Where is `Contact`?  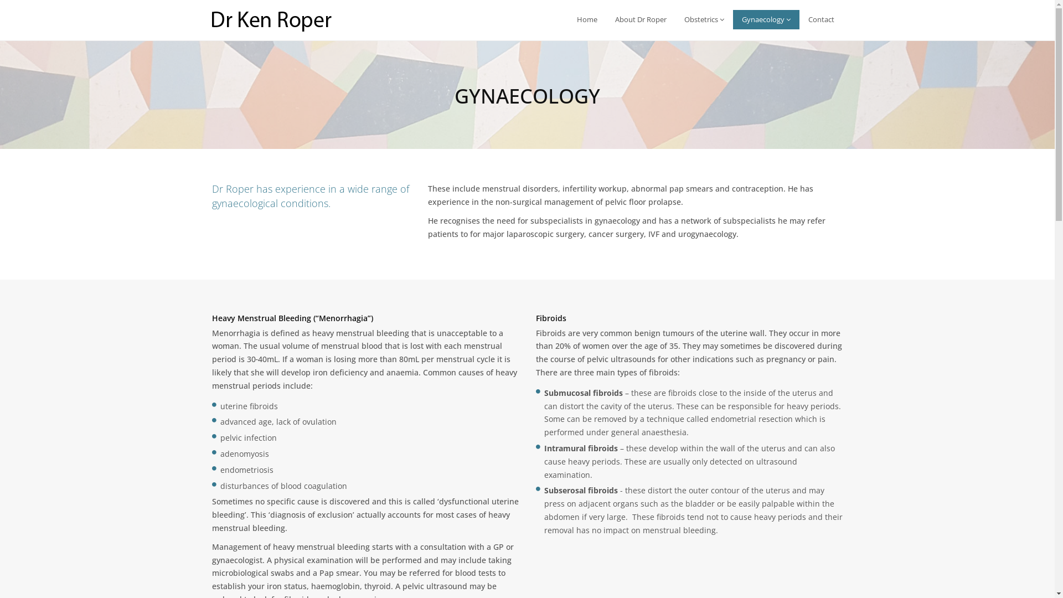 Contact is located at coordinates (822, 20).